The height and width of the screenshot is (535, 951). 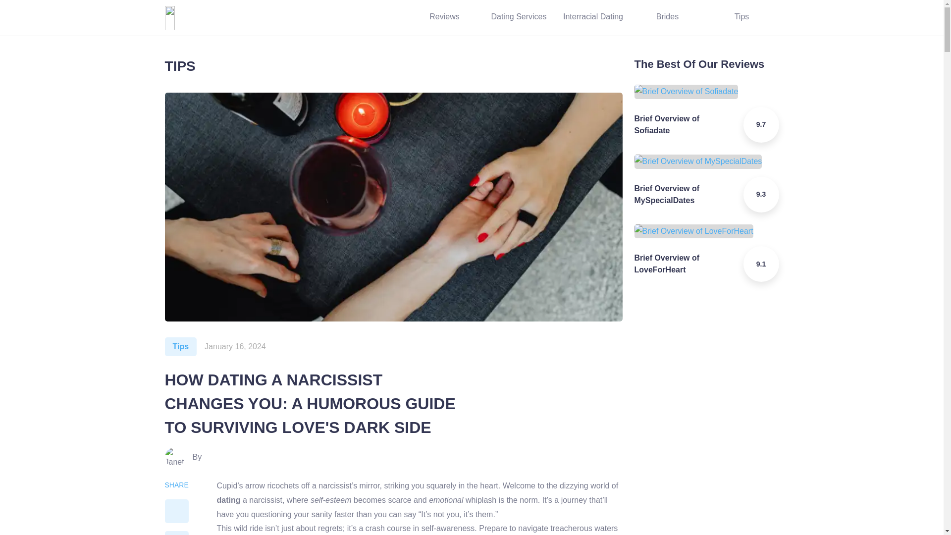 I want to click on We are on Facebook, so click(x=360, y=17).